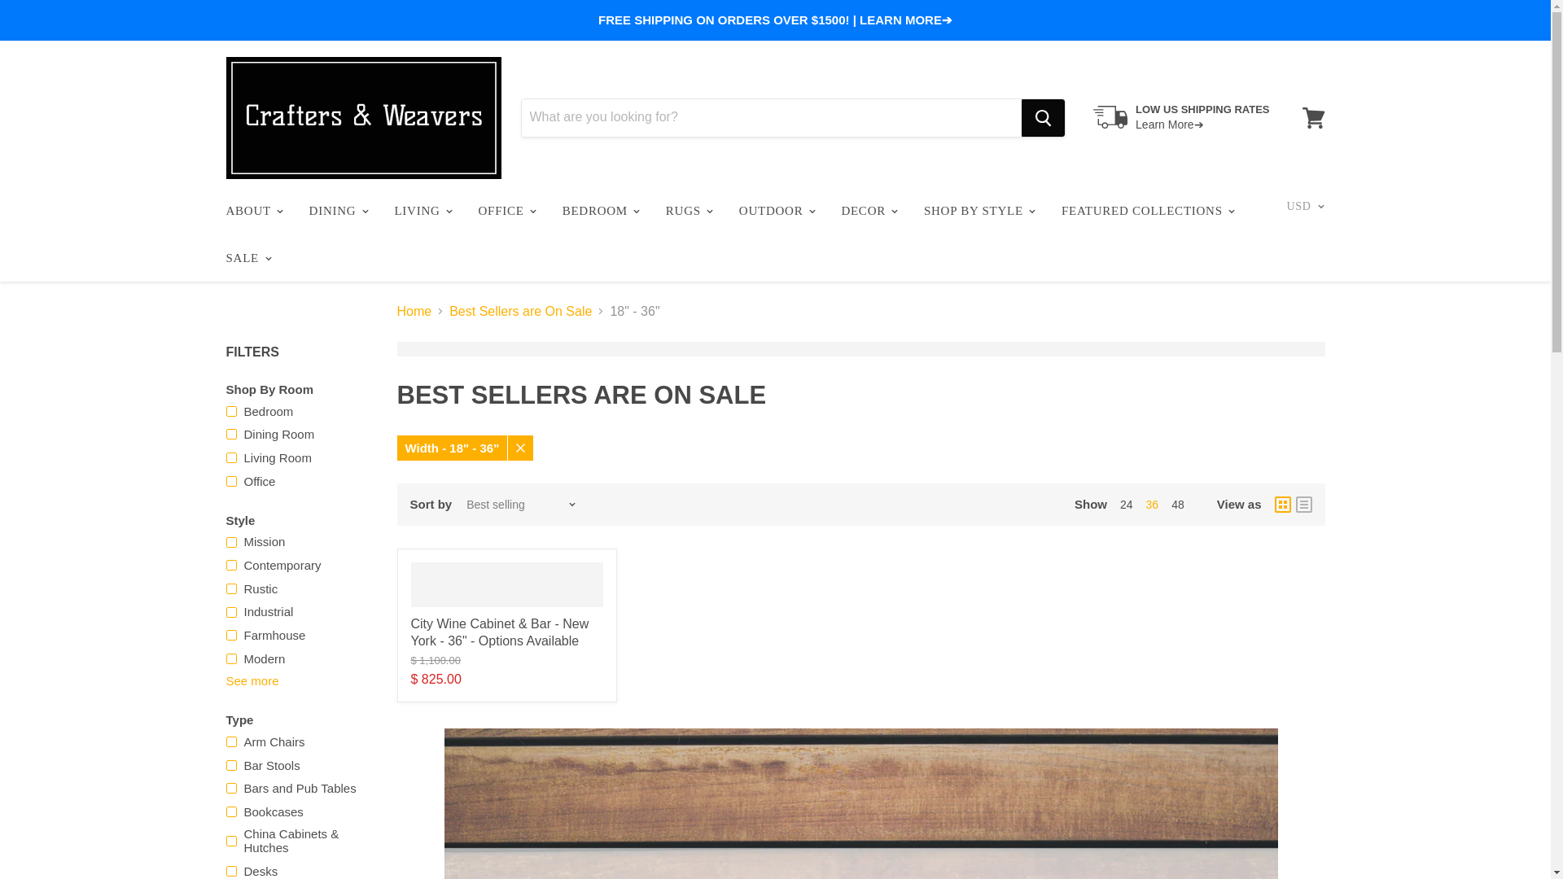 This screenshot has width=1563, height=879. I want to click on ABOUT, so click(252, 210).